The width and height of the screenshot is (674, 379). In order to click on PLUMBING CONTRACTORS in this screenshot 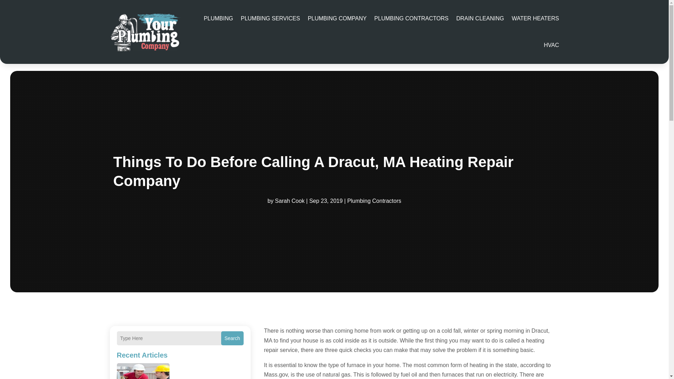, I will do `click(411, 18)`.